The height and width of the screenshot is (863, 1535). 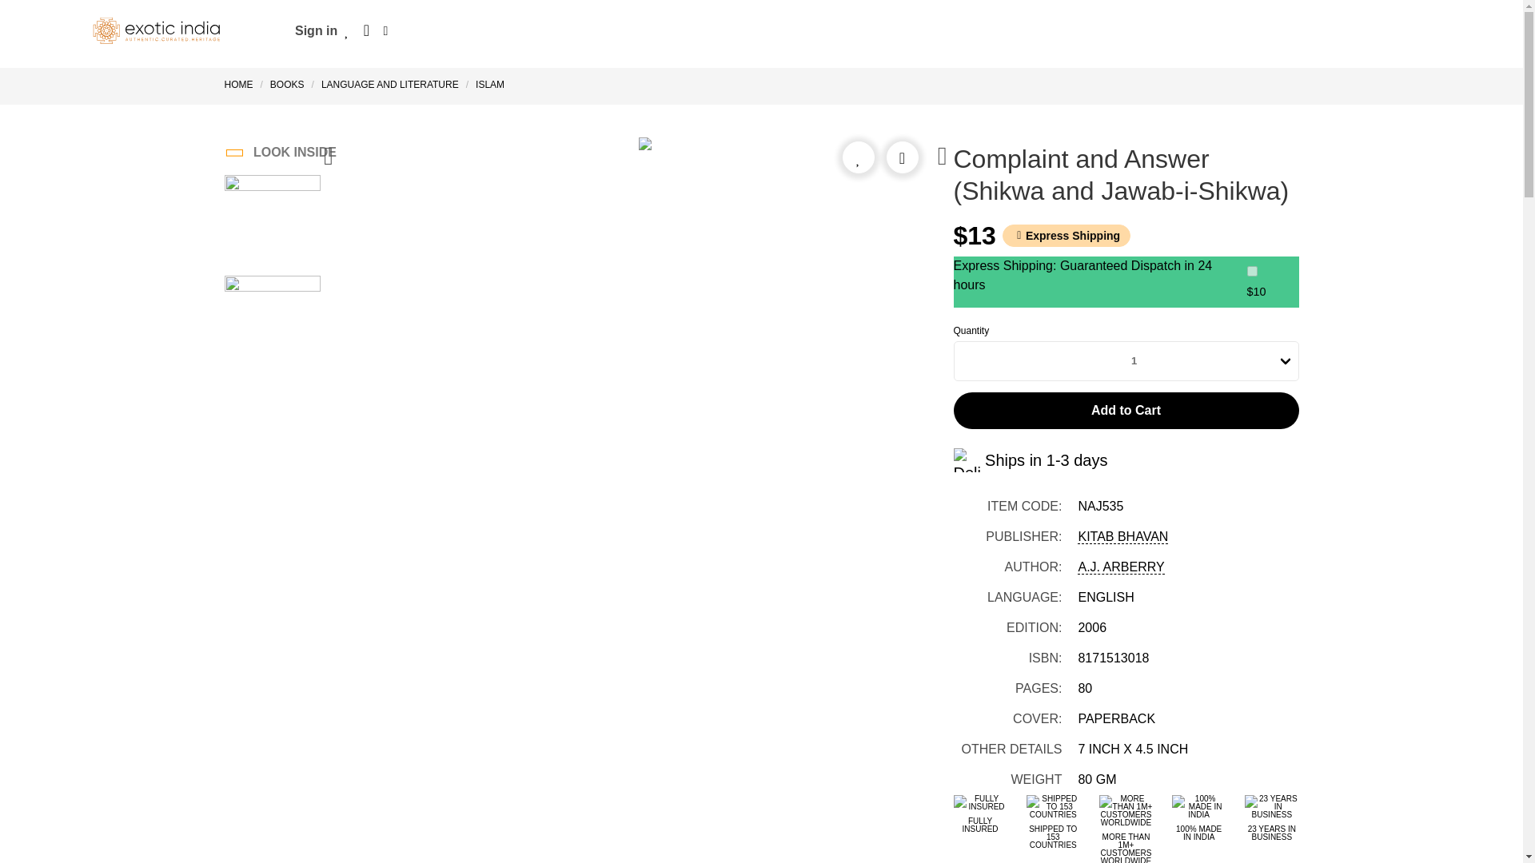 I want to click on Wishlist, so click(x=347, y=30).